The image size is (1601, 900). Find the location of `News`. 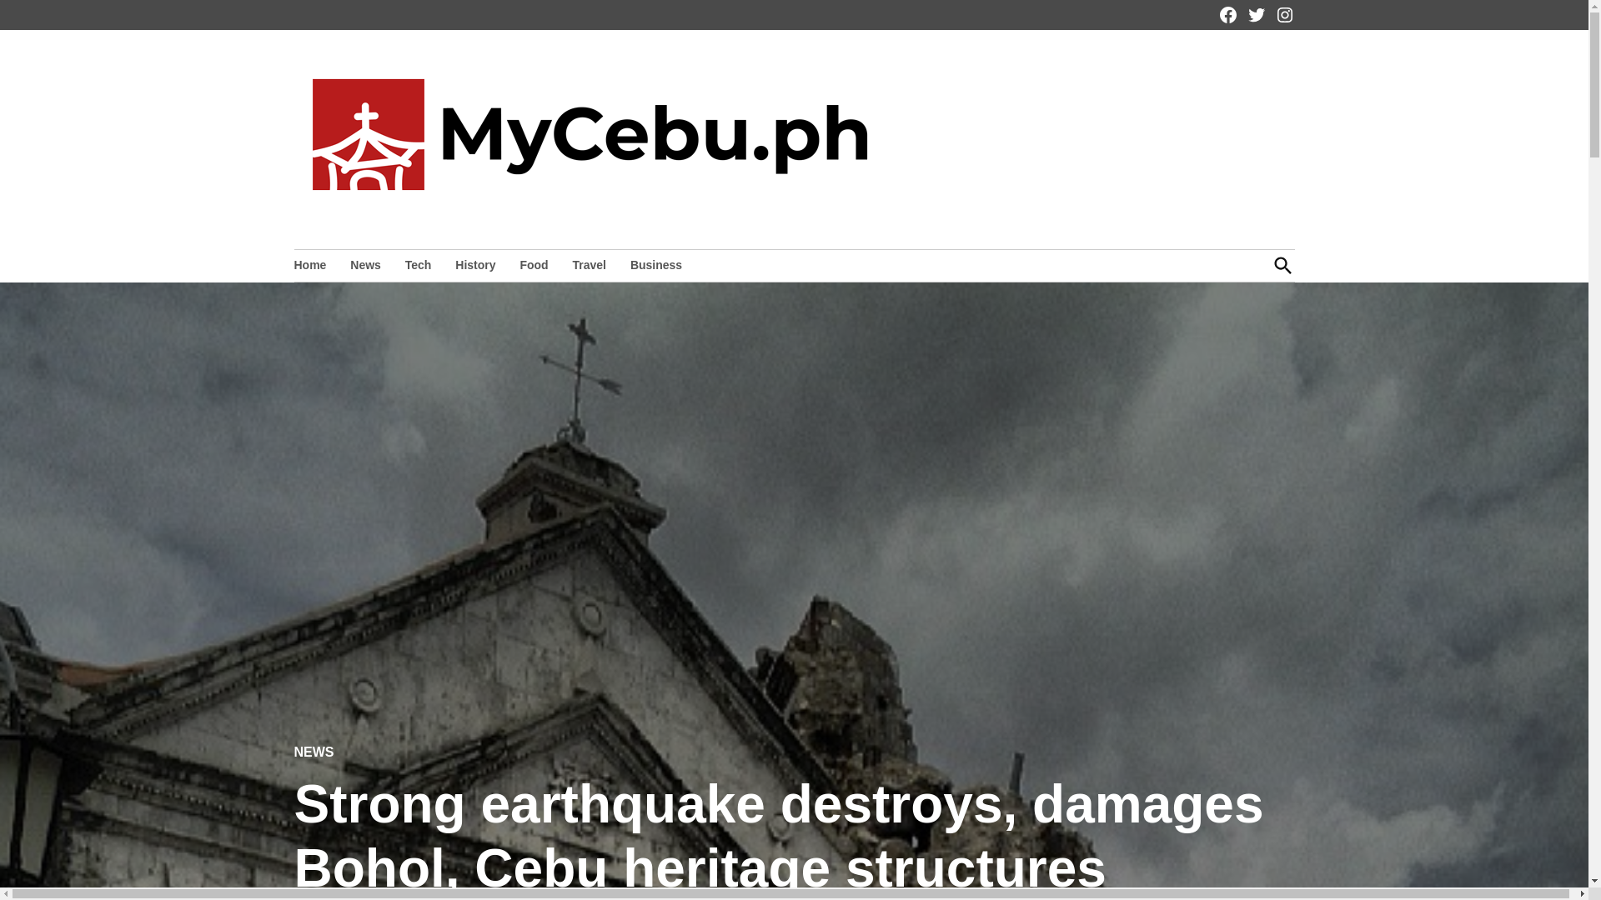

News is located at coordinates (365, 264).